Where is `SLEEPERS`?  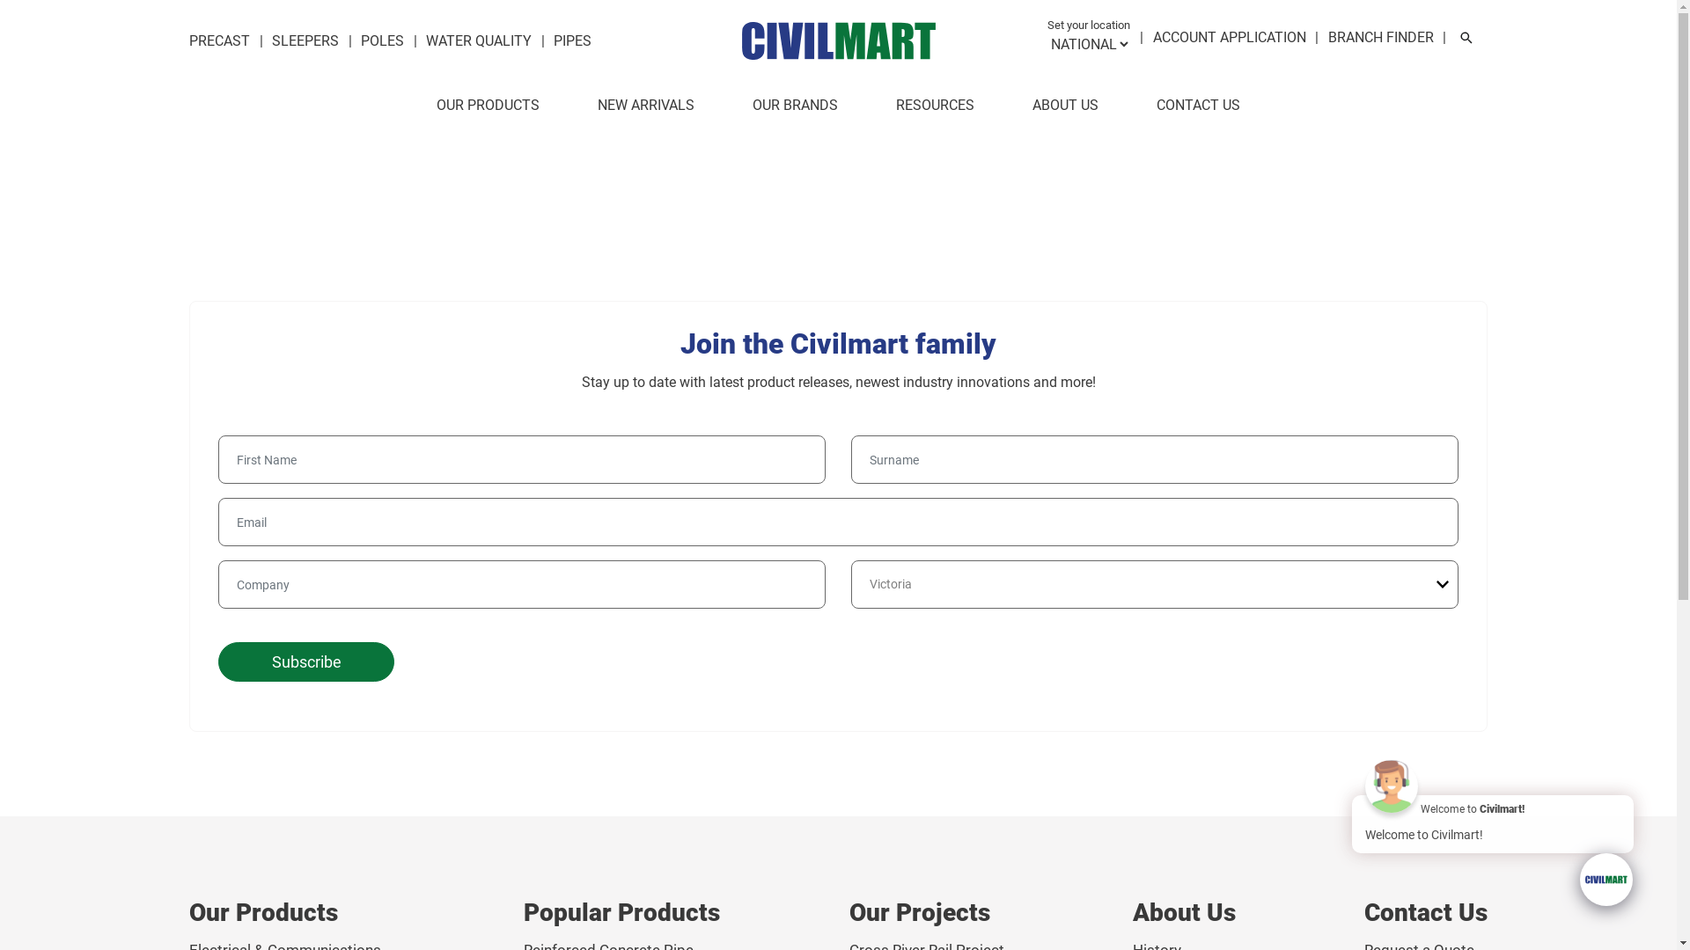 SLEEPERS is located at coordinates (305, 40).